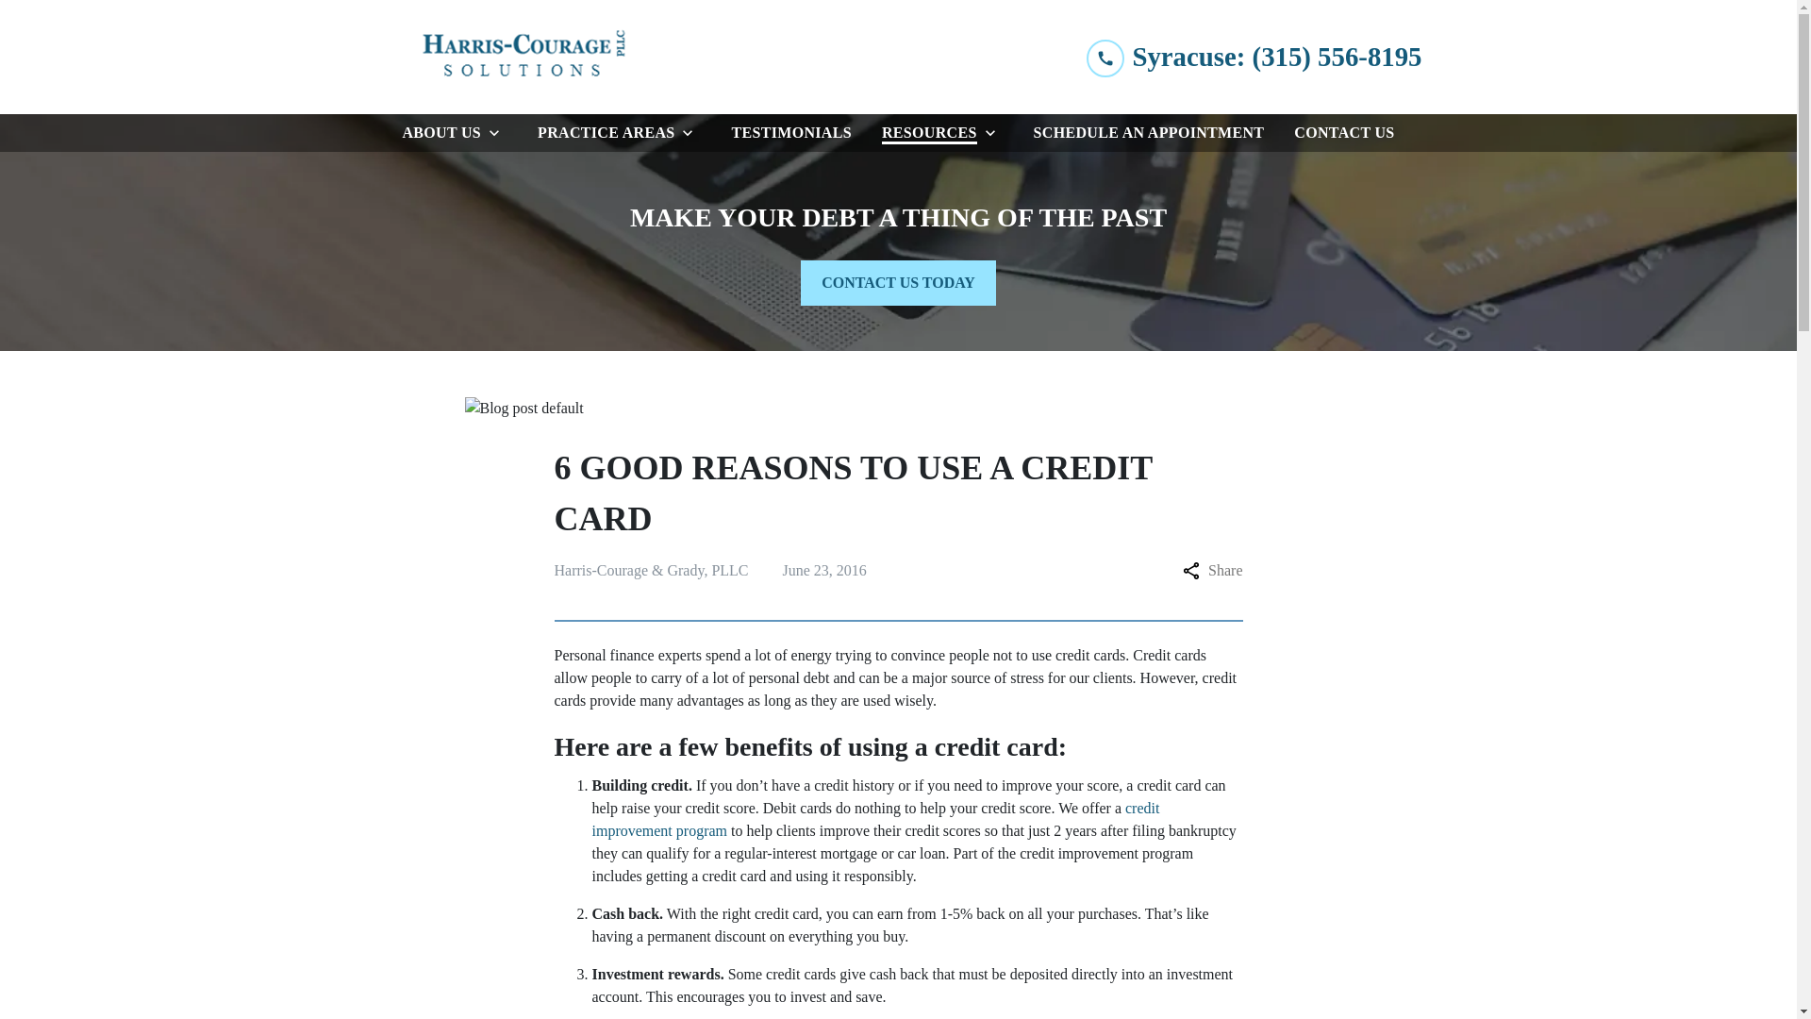 This screenshot has width=1811, height=1019. I want to click on credit improvement program, so click(875, 819).